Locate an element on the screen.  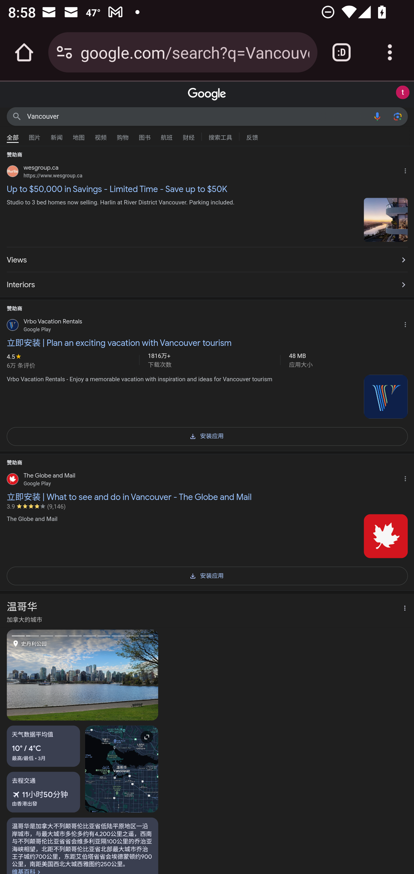
展开地图 is located at coordinates (121, 769).